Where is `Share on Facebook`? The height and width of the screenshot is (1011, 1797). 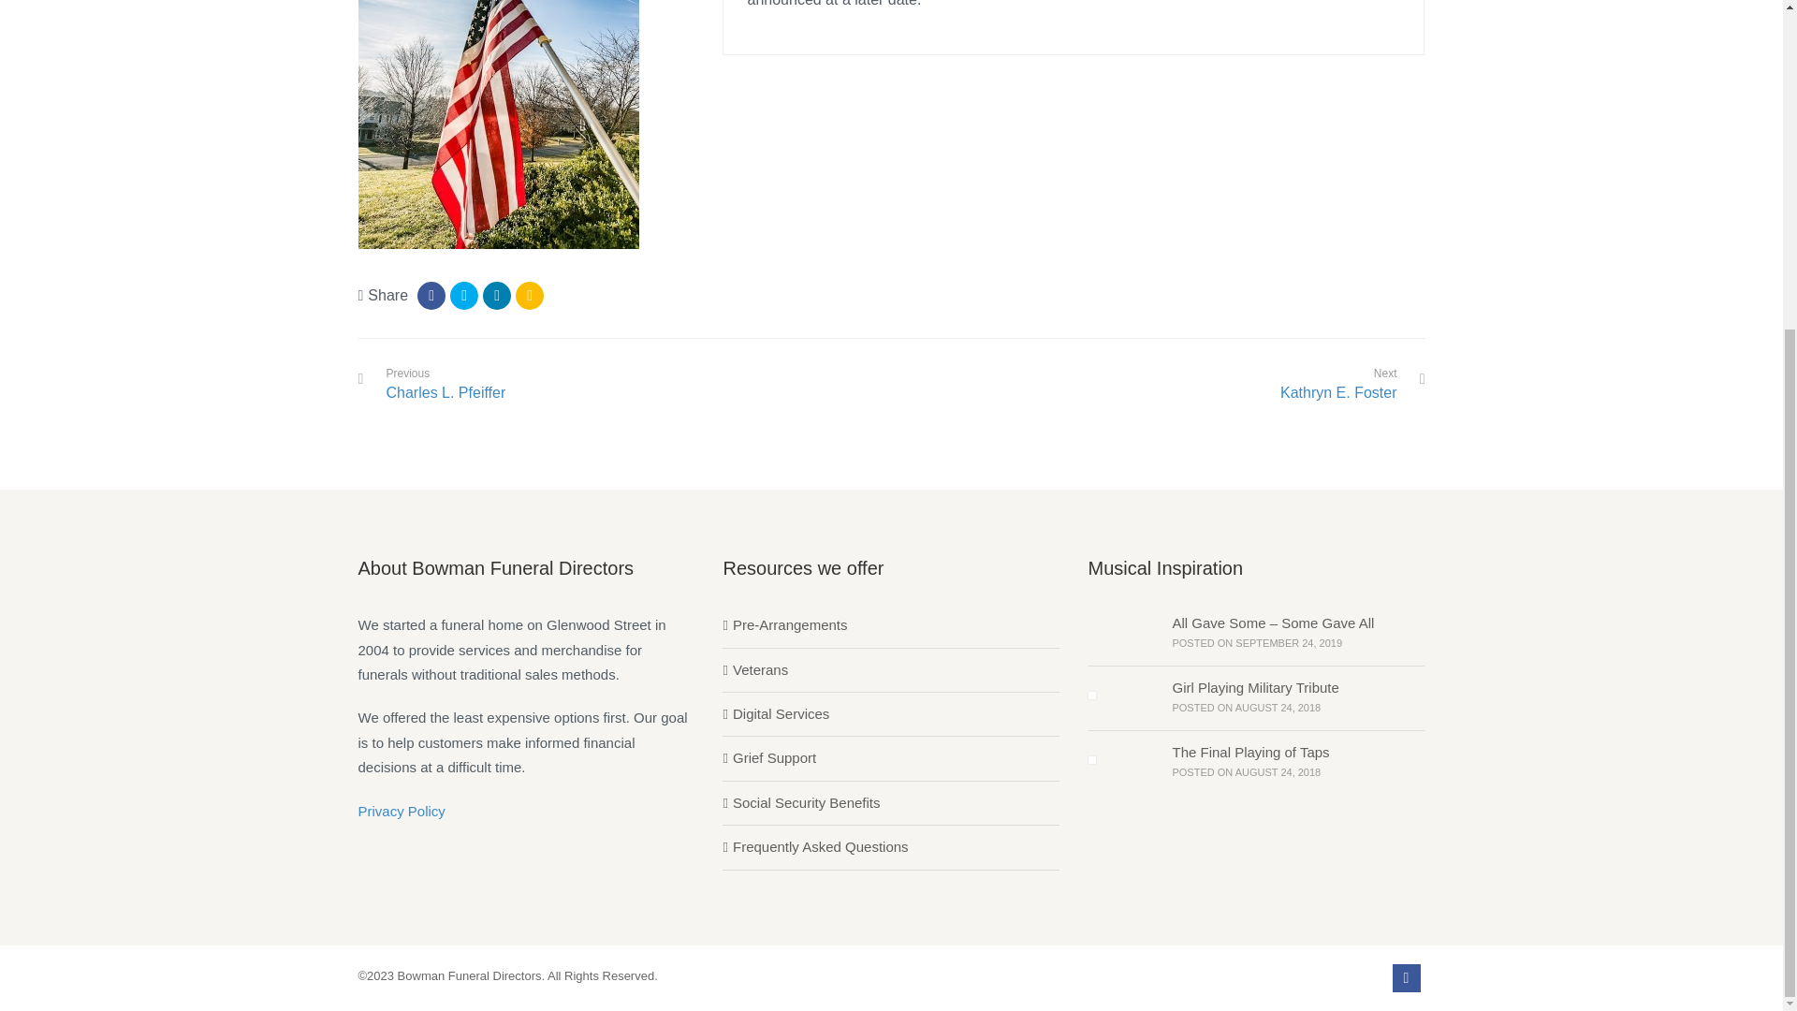
Share on Facebook is located at coordinates (431, 296).